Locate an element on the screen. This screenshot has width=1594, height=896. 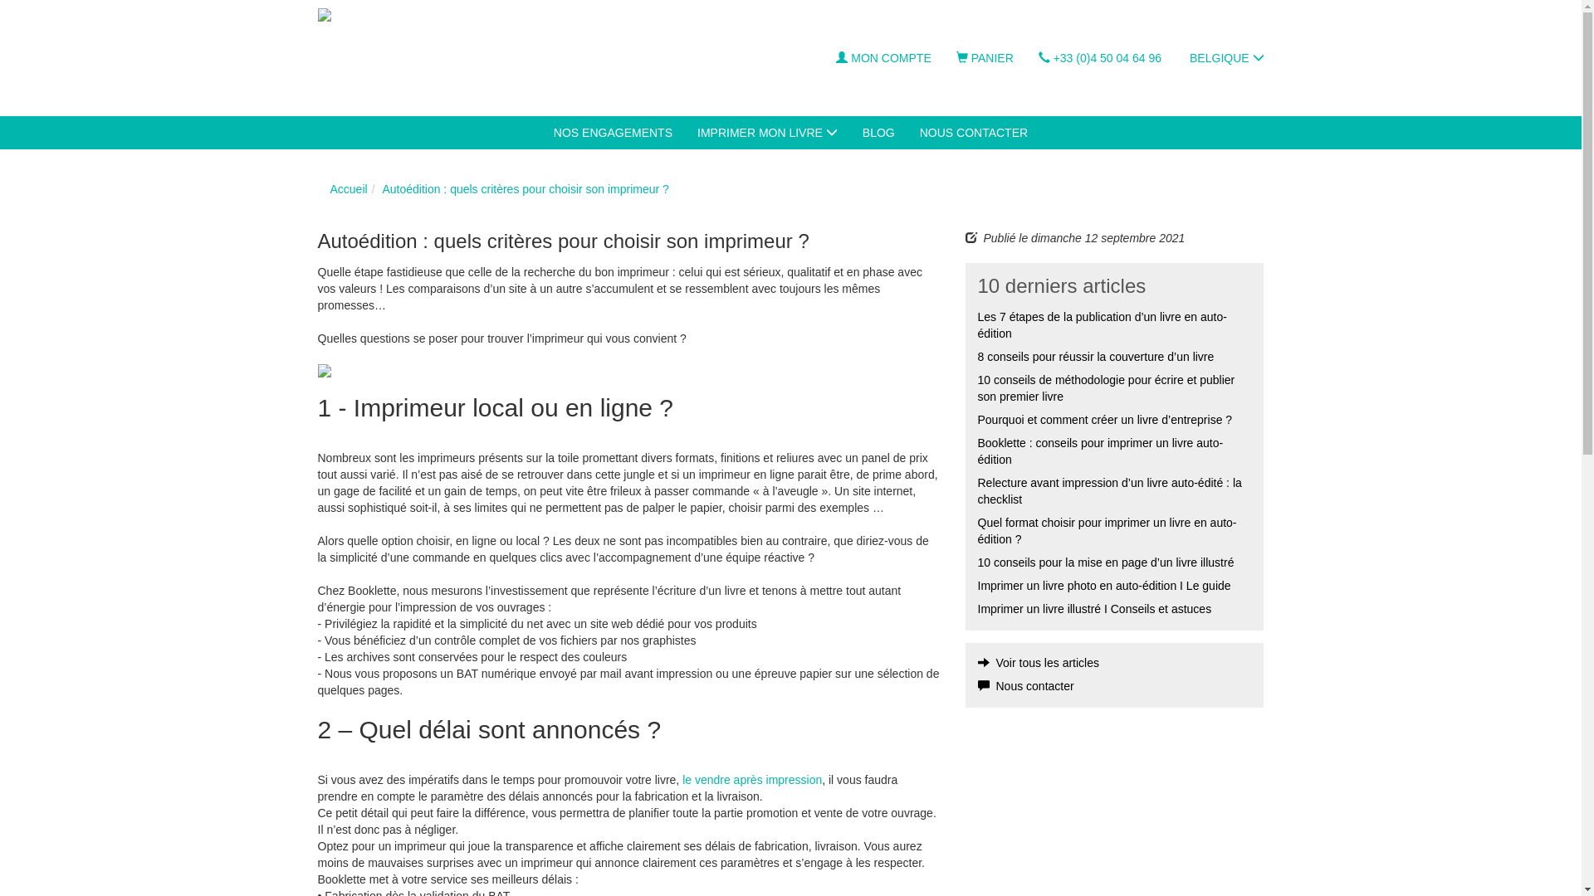
Accueil is located at coordinates (349, 189).